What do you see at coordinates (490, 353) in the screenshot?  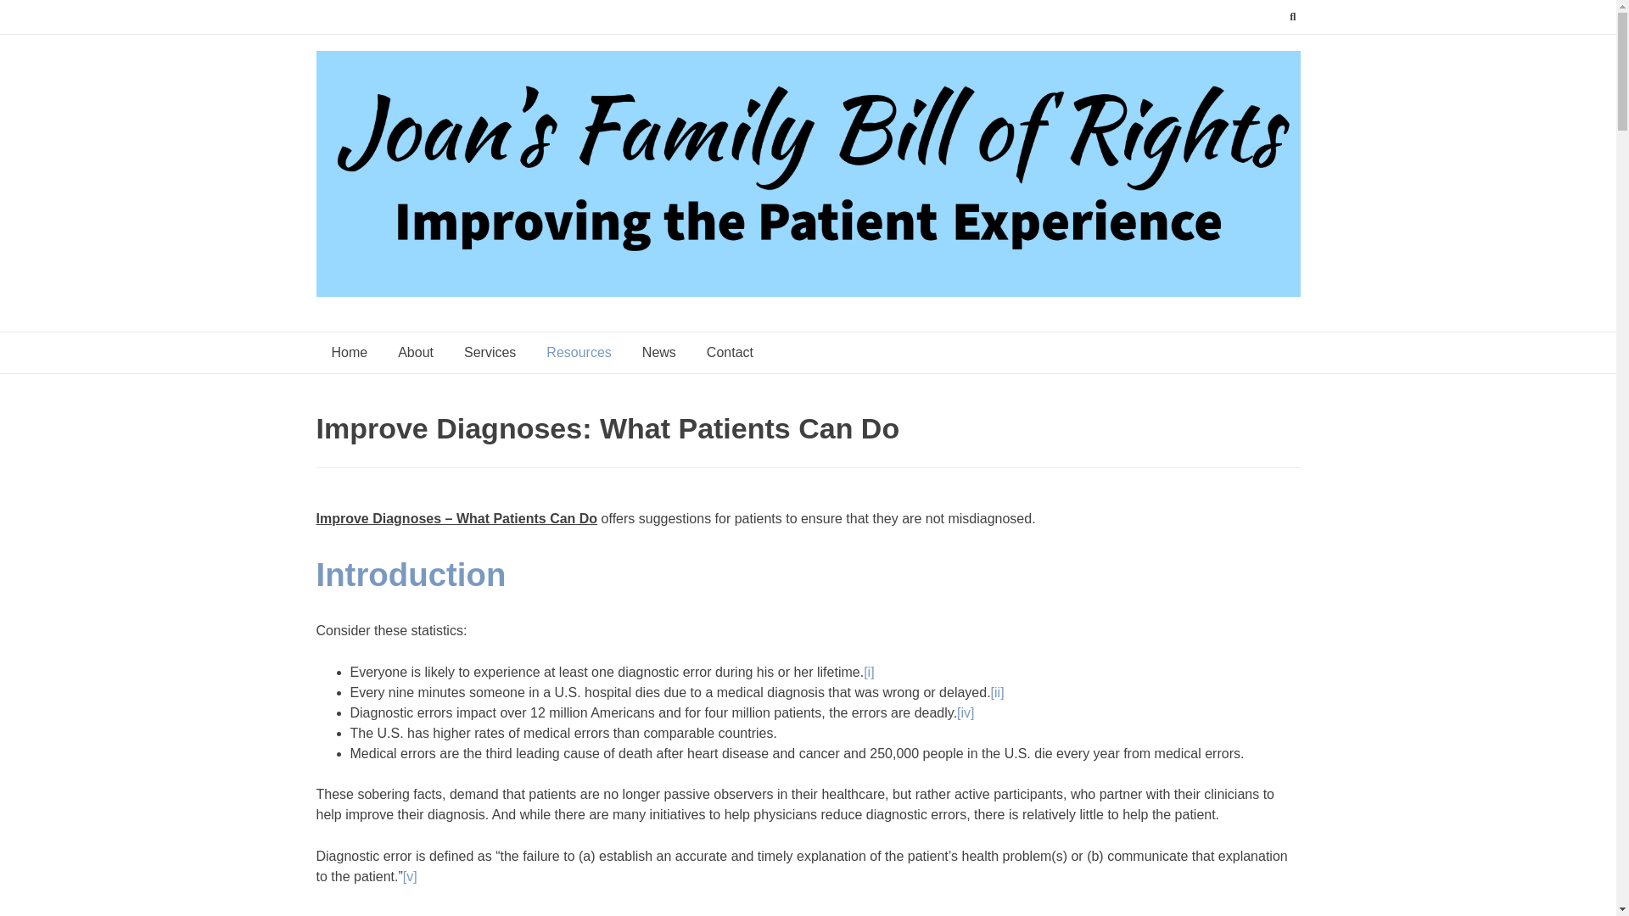 I see `Services` at bounding box center [490, 353].